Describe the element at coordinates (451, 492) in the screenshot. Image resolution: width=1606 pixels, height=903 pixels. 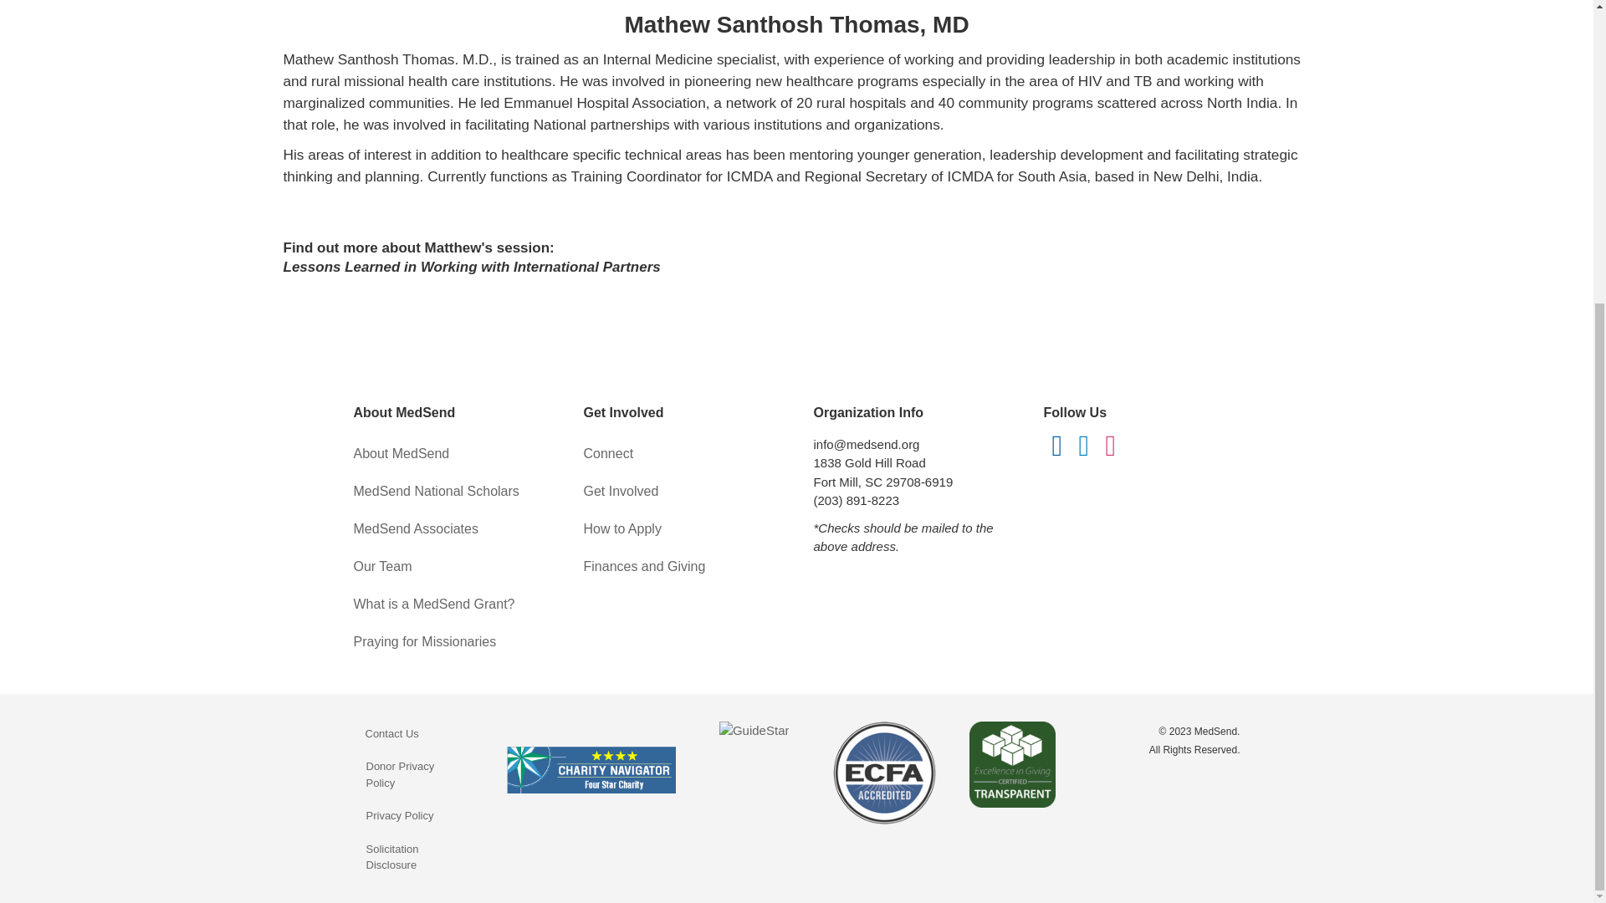
I see `MedSend National Scholars` at that location.